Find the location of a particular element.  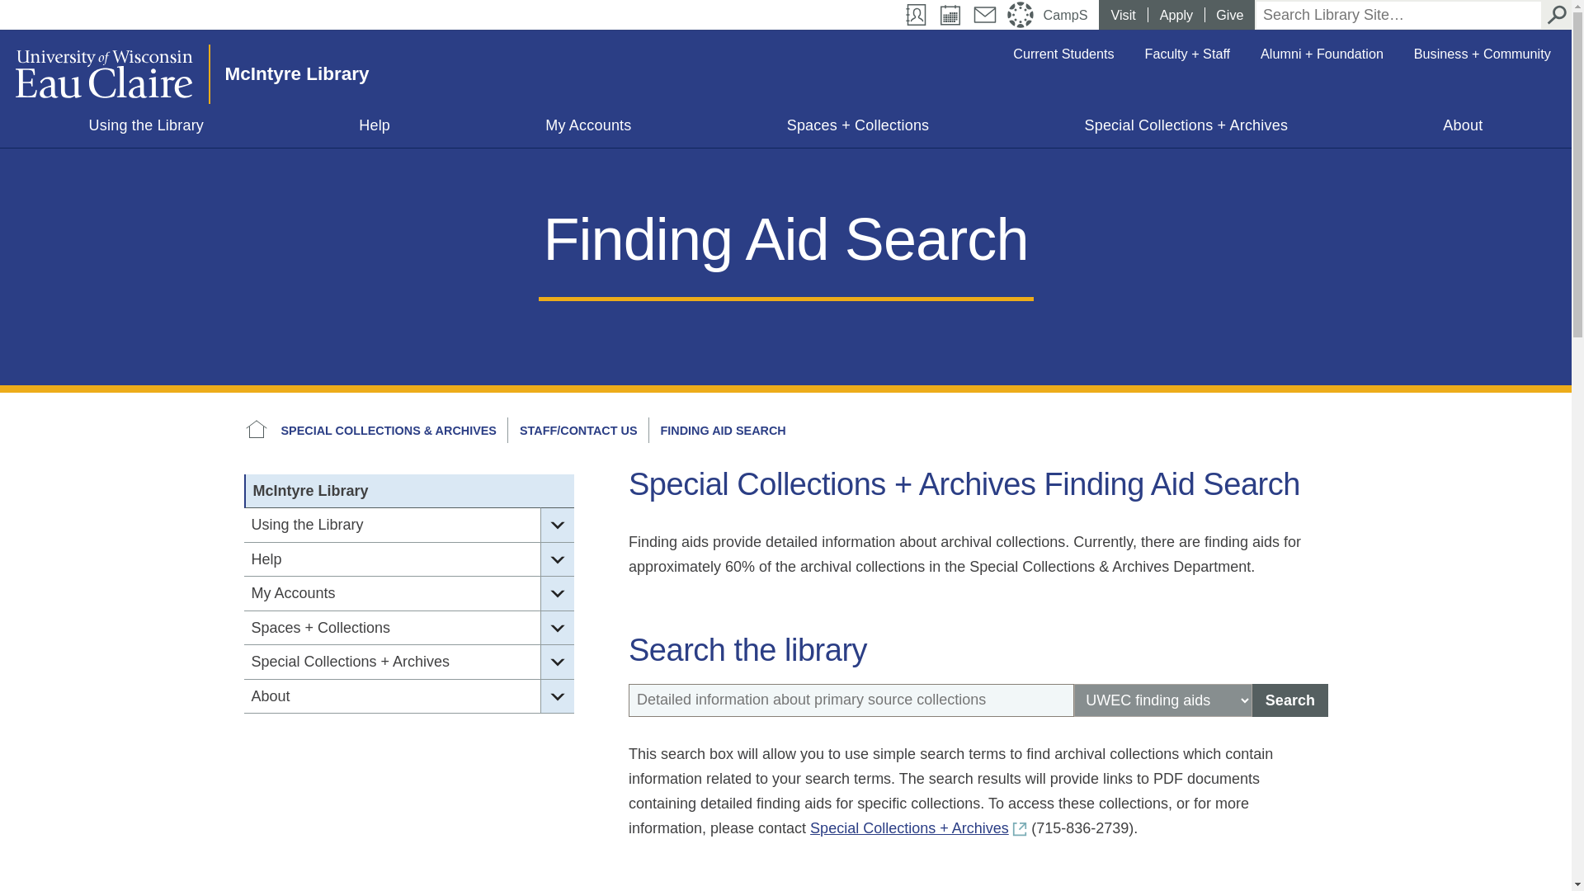

Canvas is located at coordinates (1021, 15).